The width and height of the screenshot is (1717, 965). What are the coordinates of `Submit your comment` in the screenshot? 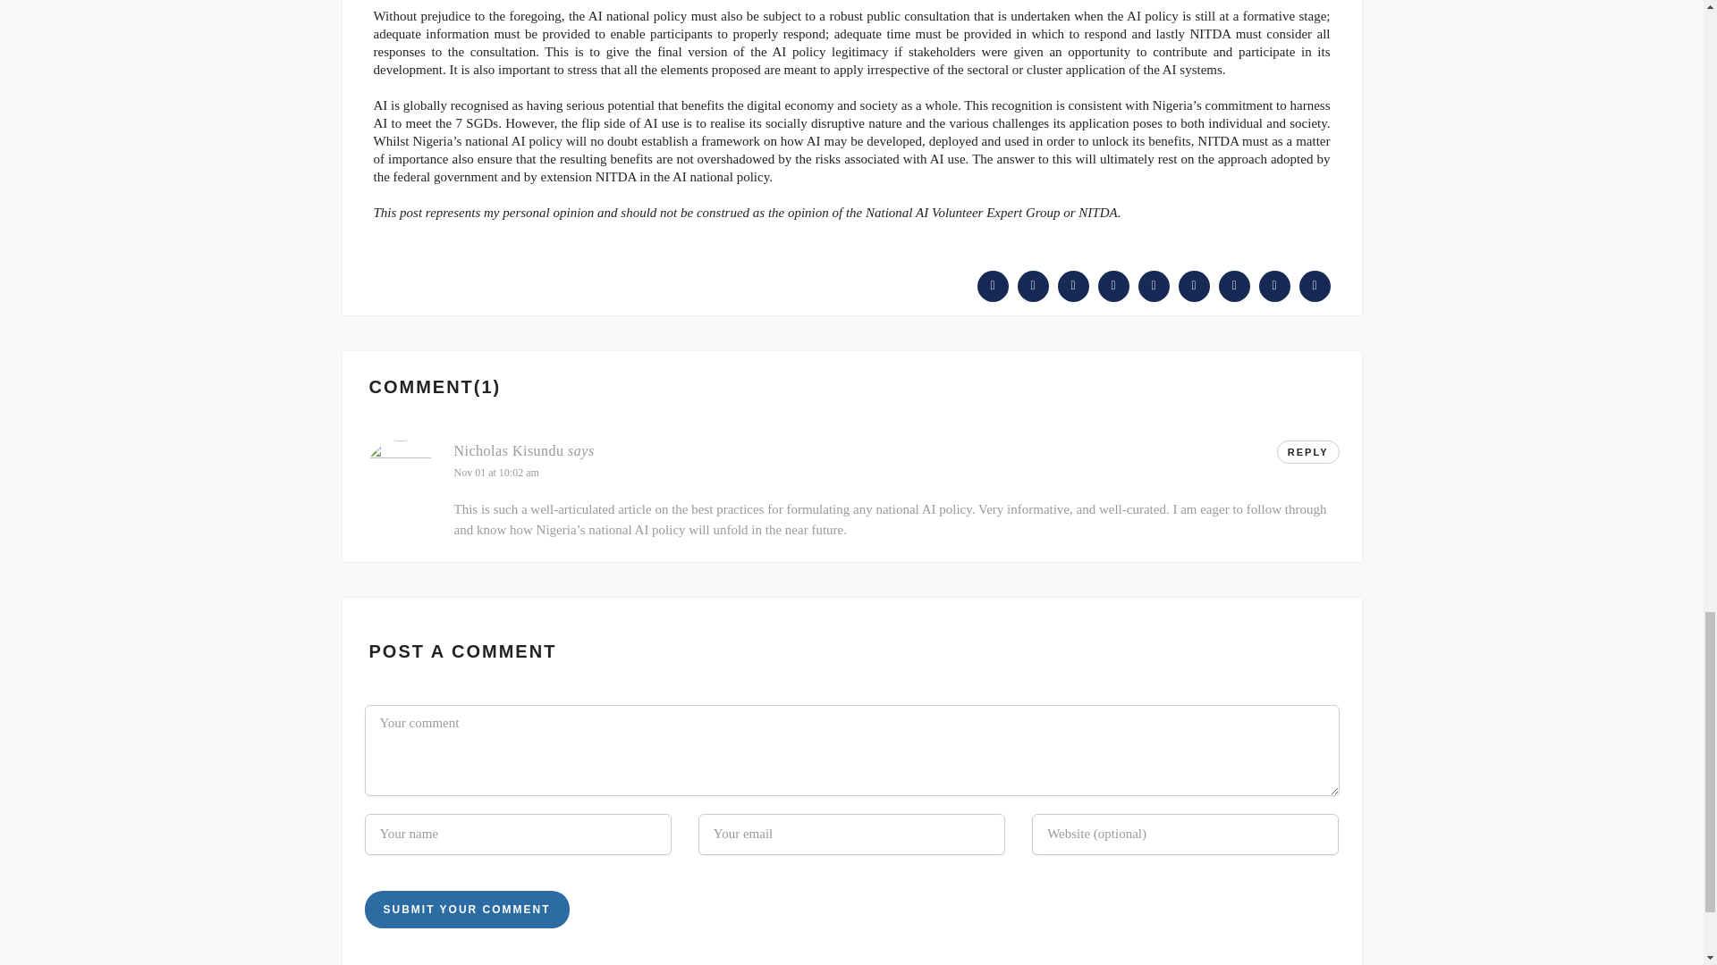 It's located at (467, 909).